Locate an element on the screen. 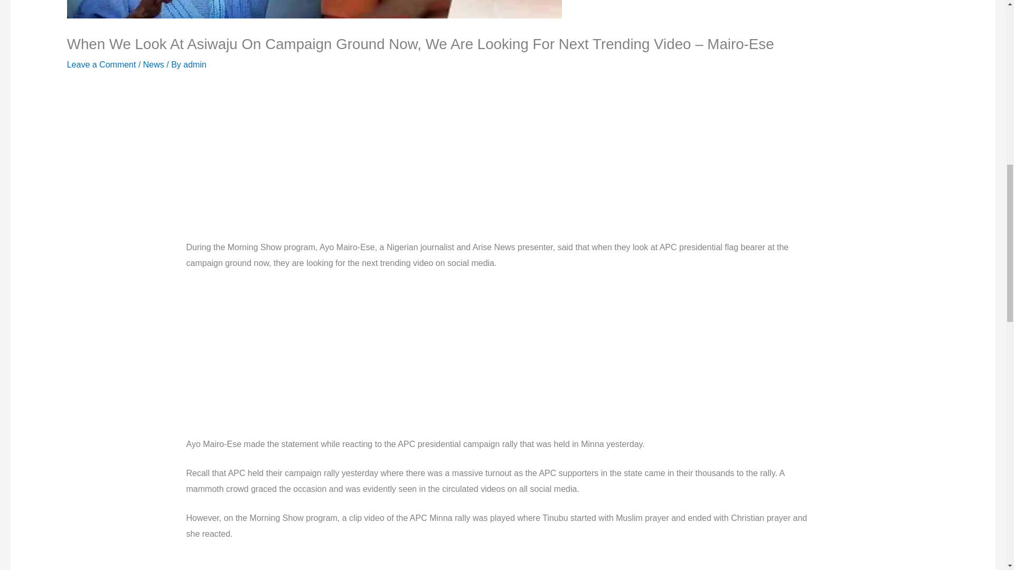 Image resolution: width=1014 pixels, height=570 pixels. News is located at coordinates (153, 64).